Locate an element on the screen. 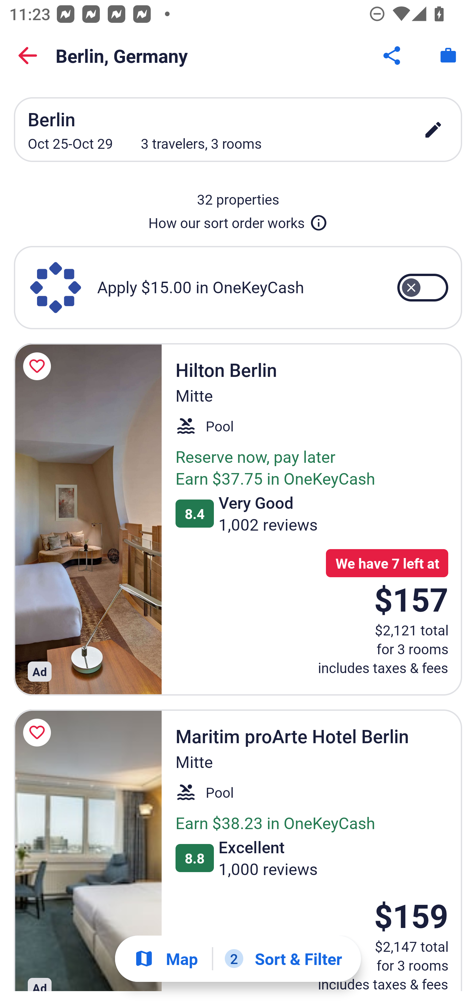  Share Button is located at coordinates (393, 56).